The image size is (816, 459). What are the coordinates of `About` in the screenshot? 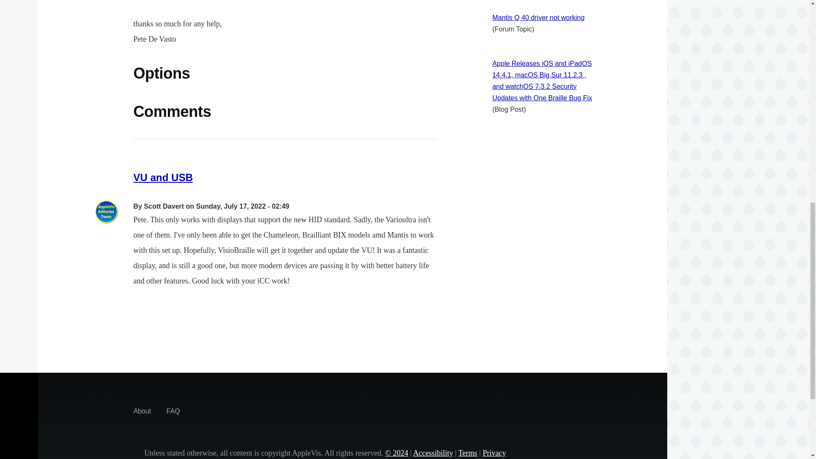 It's located at (142, 411).